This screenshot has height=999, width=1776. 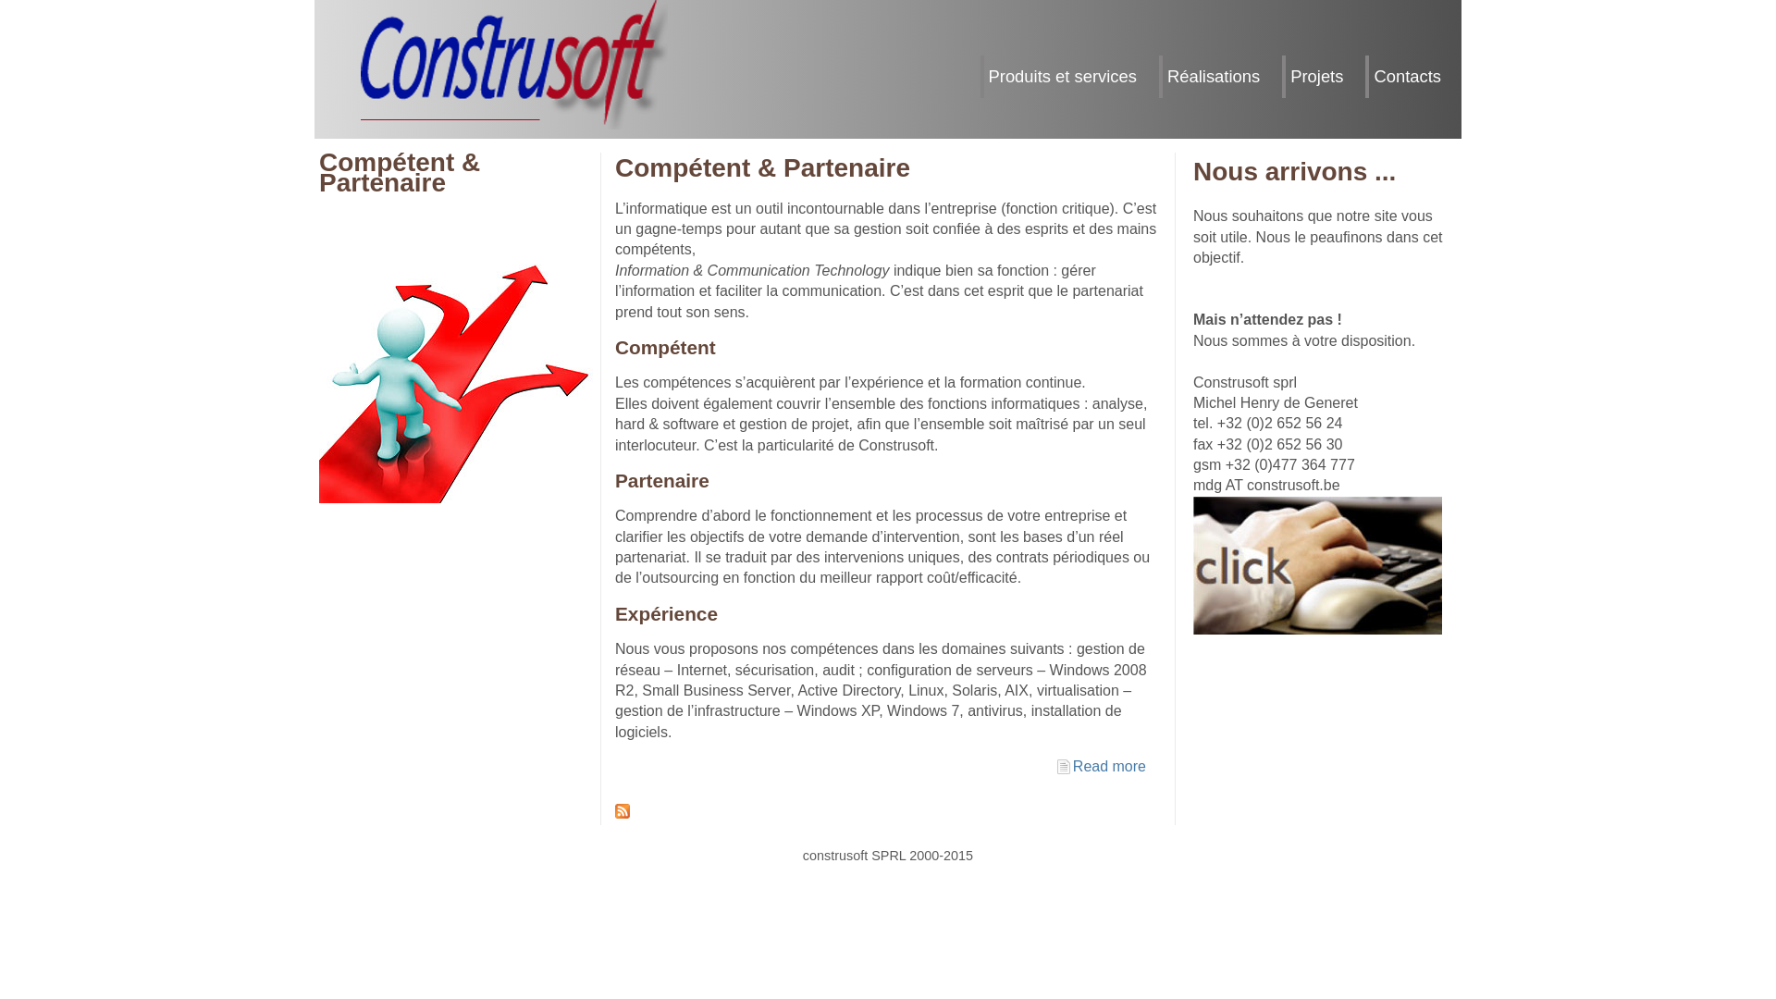 What do you see at coordinates (1067, 77) in the screenshot?
I see `Produits et services` at bounding box center [1067, 77].